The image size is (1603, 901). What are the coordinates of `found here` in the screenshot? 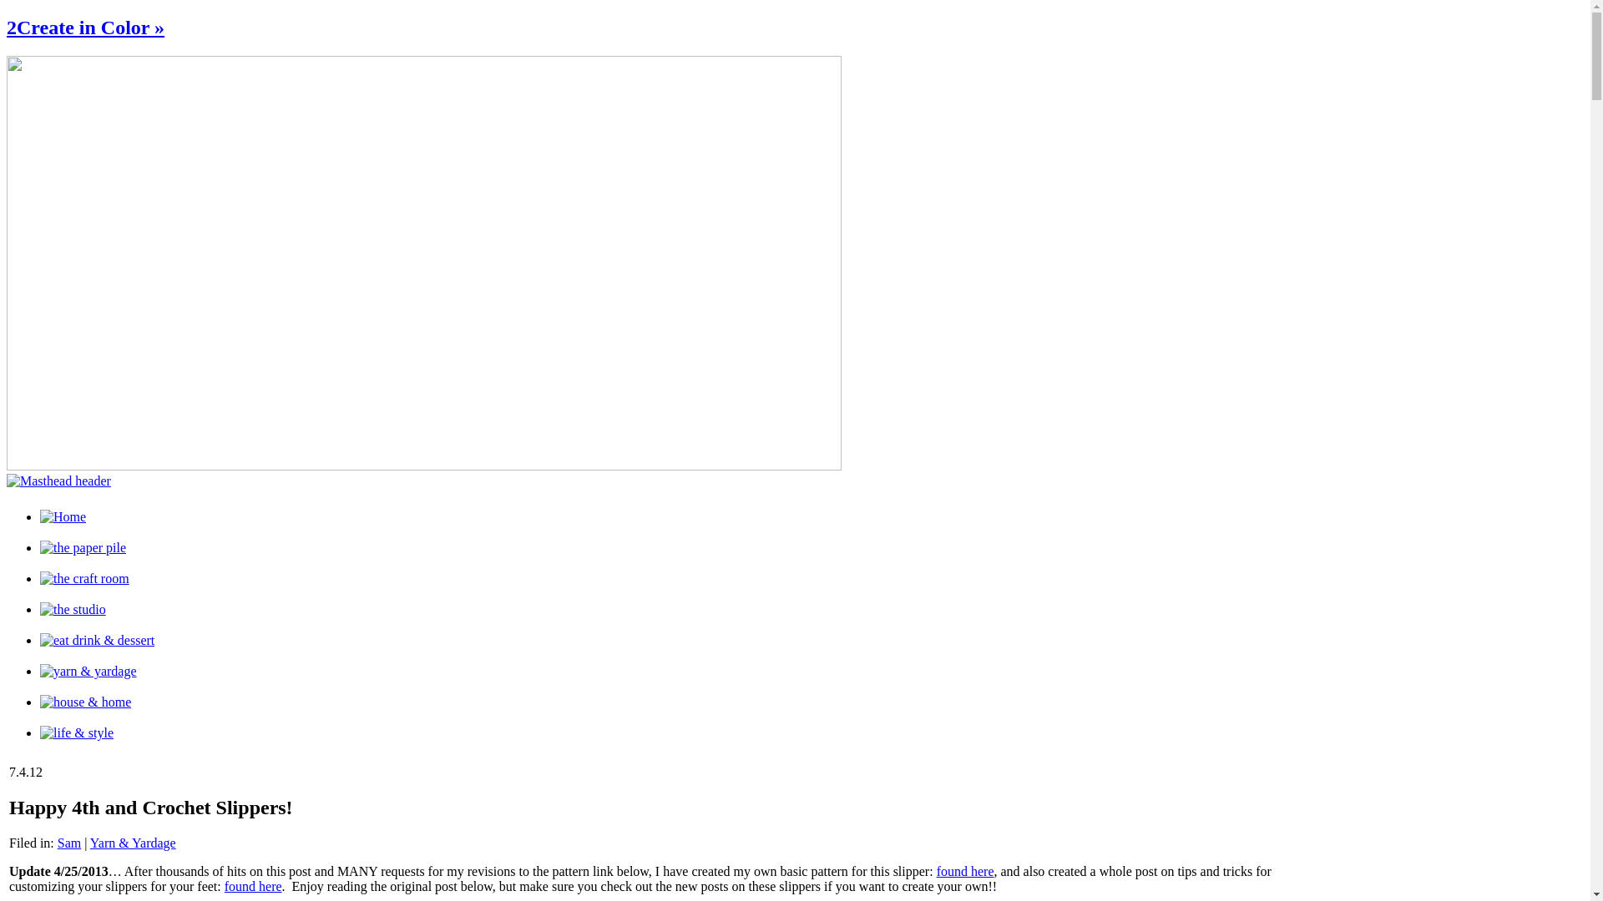 It's located at (254, 886).